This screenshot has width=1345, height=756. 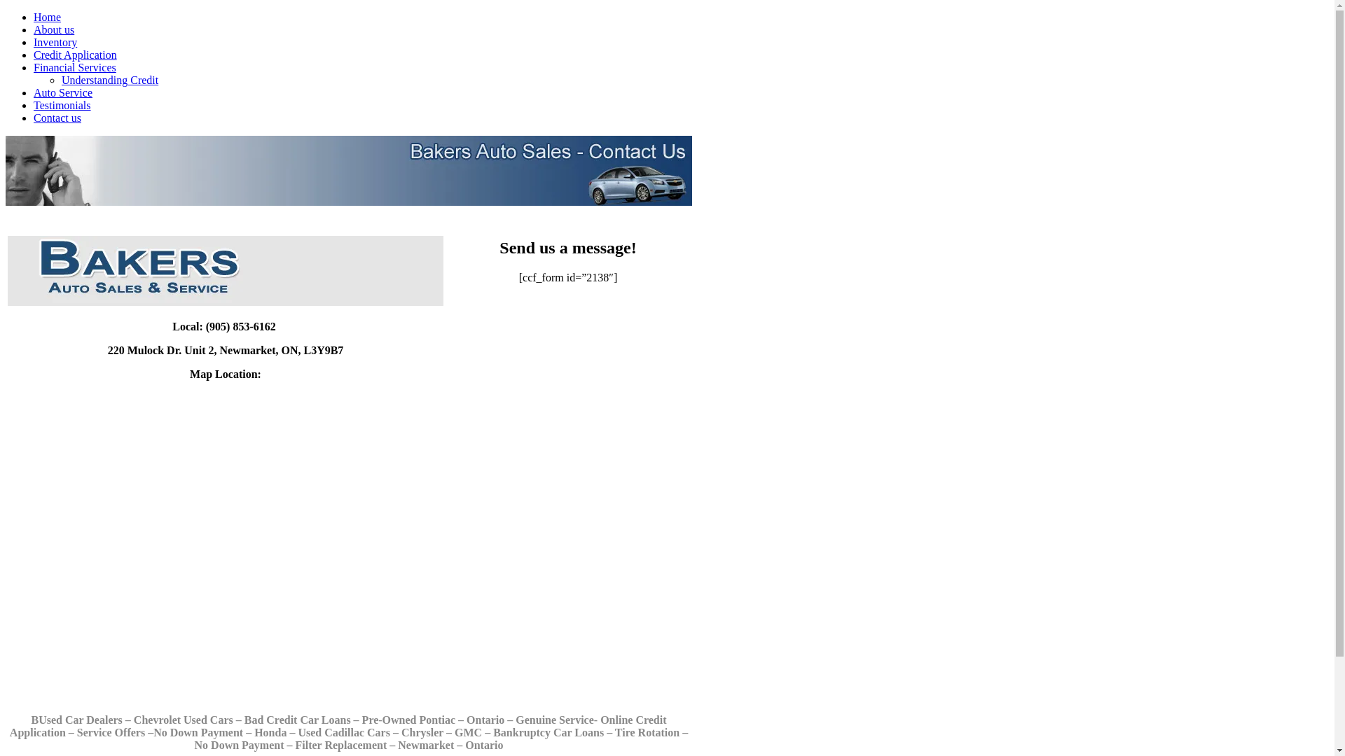 What do you see at coordinates (57, 118) in the screenshot?
I see `Contact us` at bounding box center [57, 118].